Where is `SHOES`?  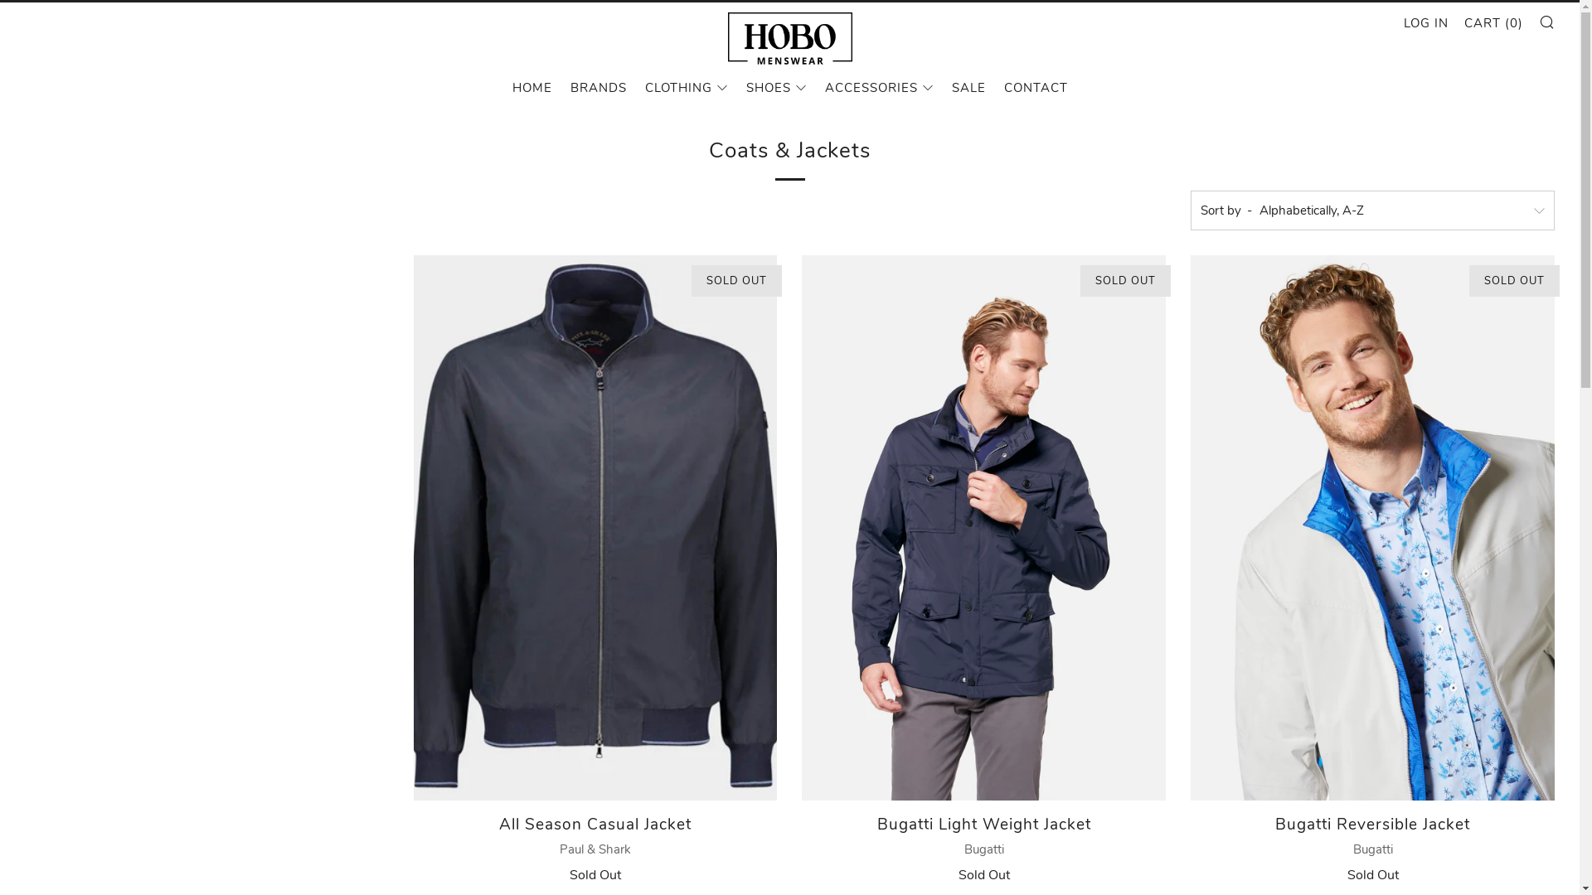
SHOES is located at coordinates (776, 88).